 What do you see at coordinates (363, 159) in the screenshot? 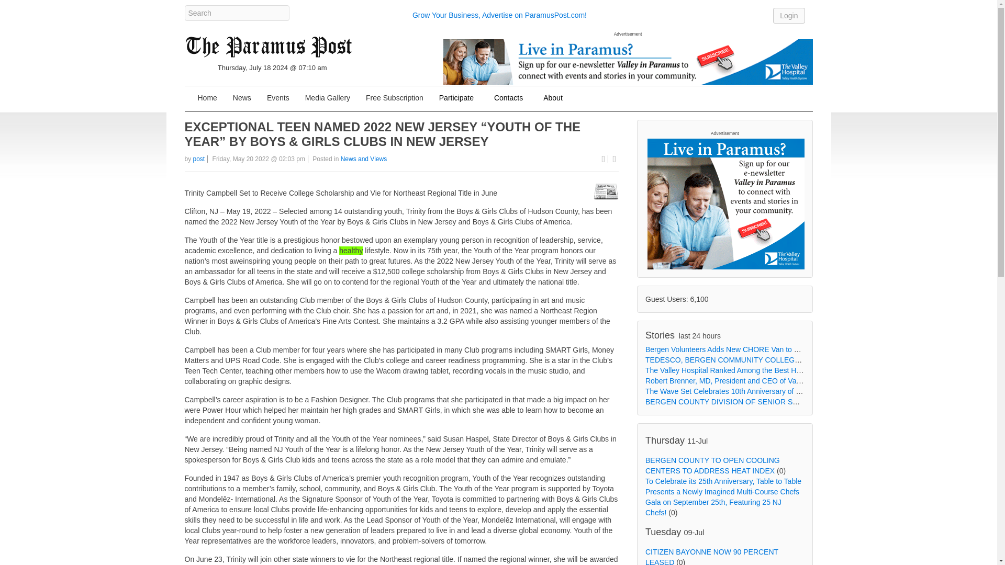
I see `News and Views` at bounding box center [363, 159].